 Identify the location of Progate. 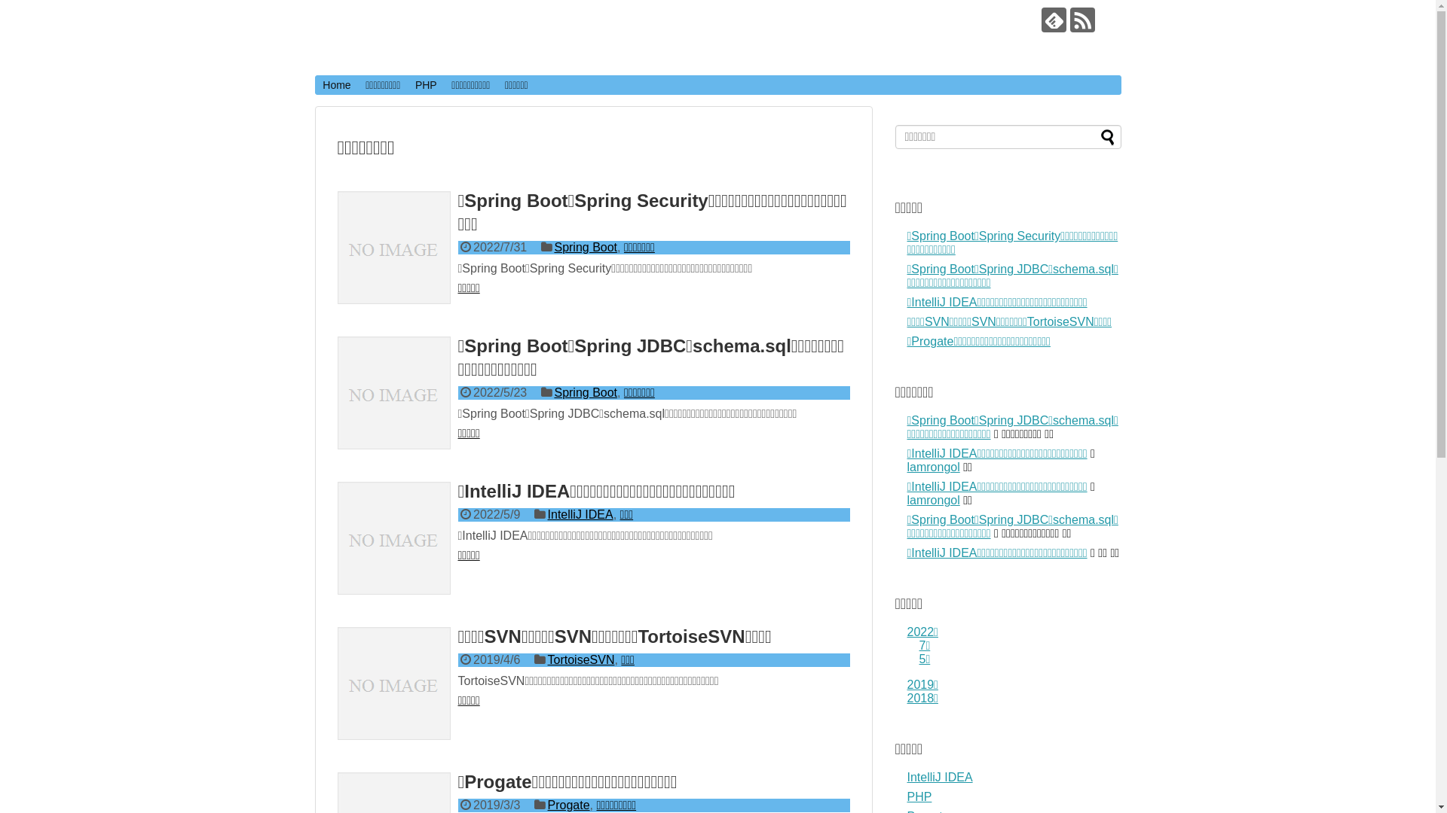
(569, 805).